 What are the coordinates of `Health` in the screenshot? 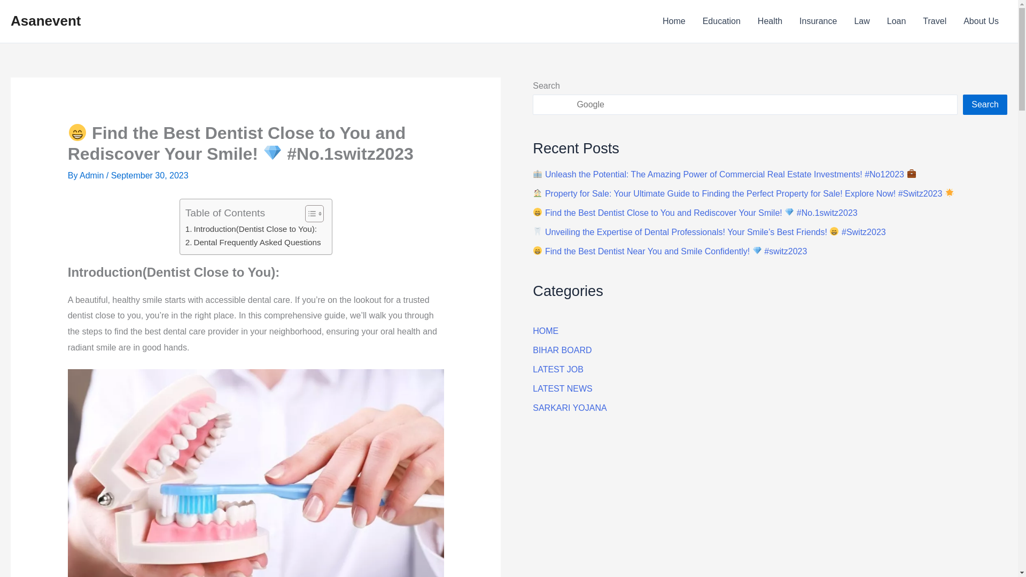 It's located at (770, 21).